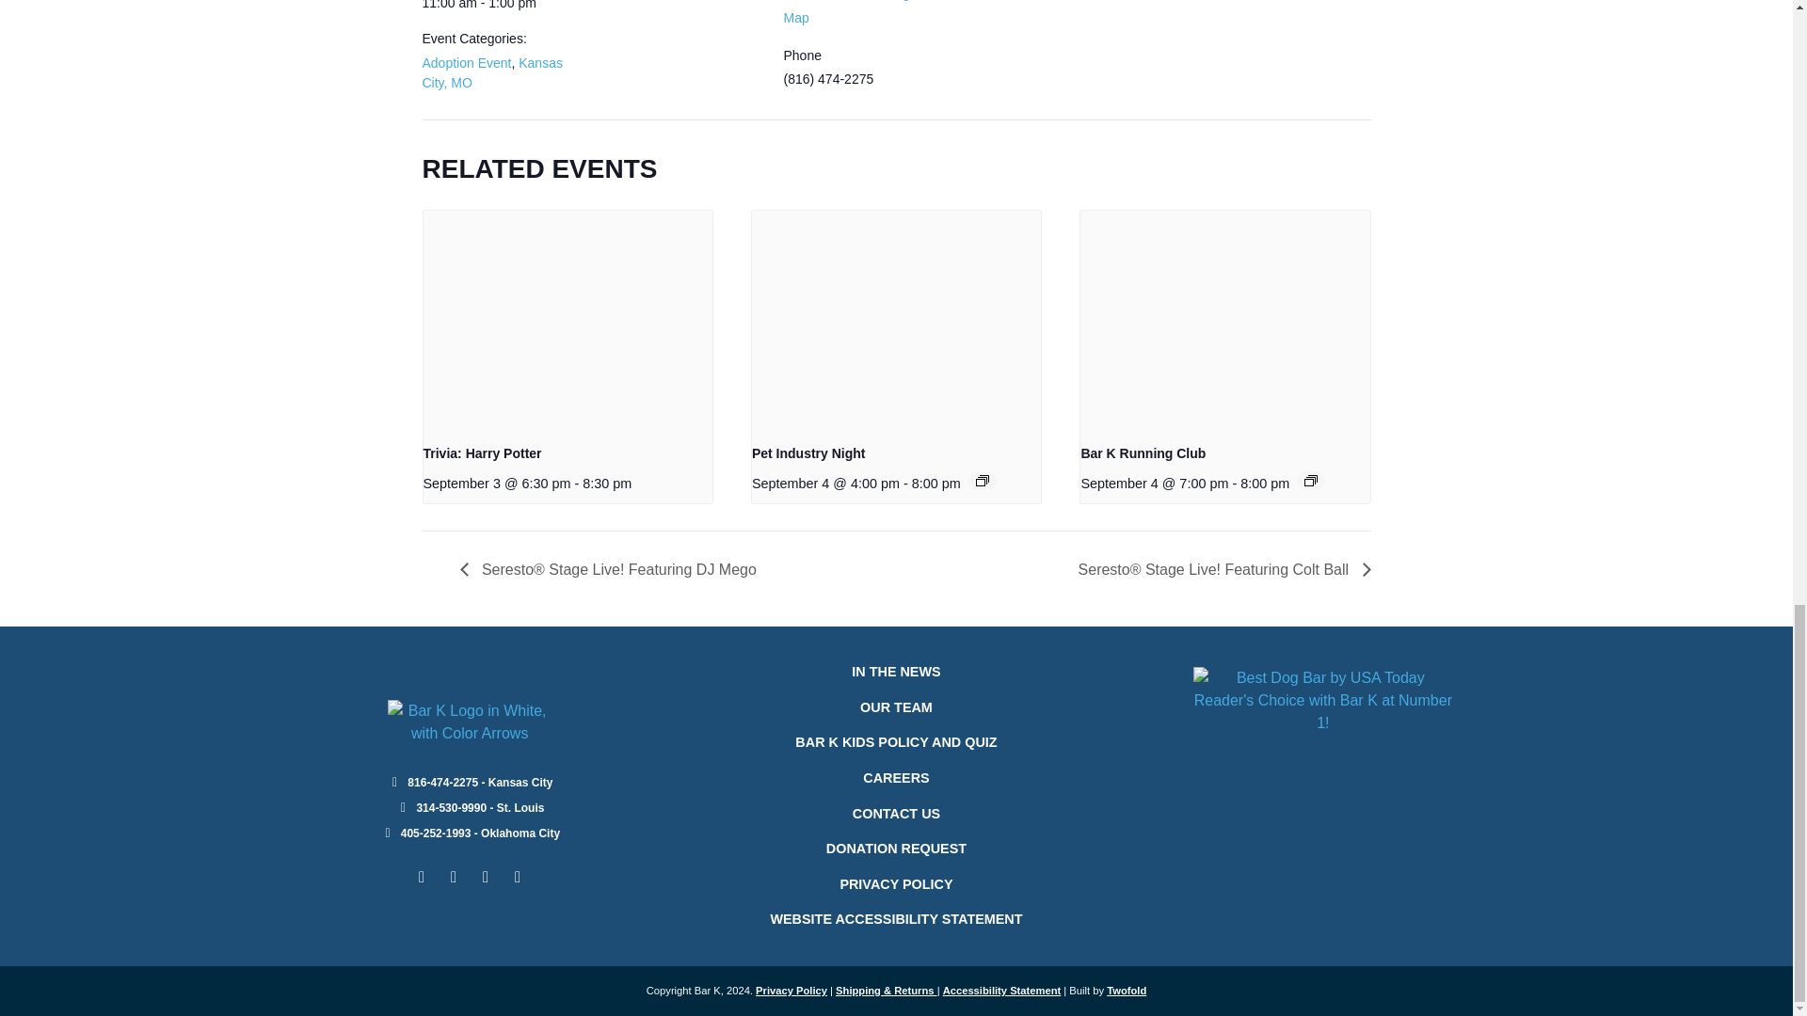 This screenshot has width=1807, height=1016. What do you see at coordinates (982, 481) in the screenshot?
I see `Event Series` at bounding box center [982, 481].